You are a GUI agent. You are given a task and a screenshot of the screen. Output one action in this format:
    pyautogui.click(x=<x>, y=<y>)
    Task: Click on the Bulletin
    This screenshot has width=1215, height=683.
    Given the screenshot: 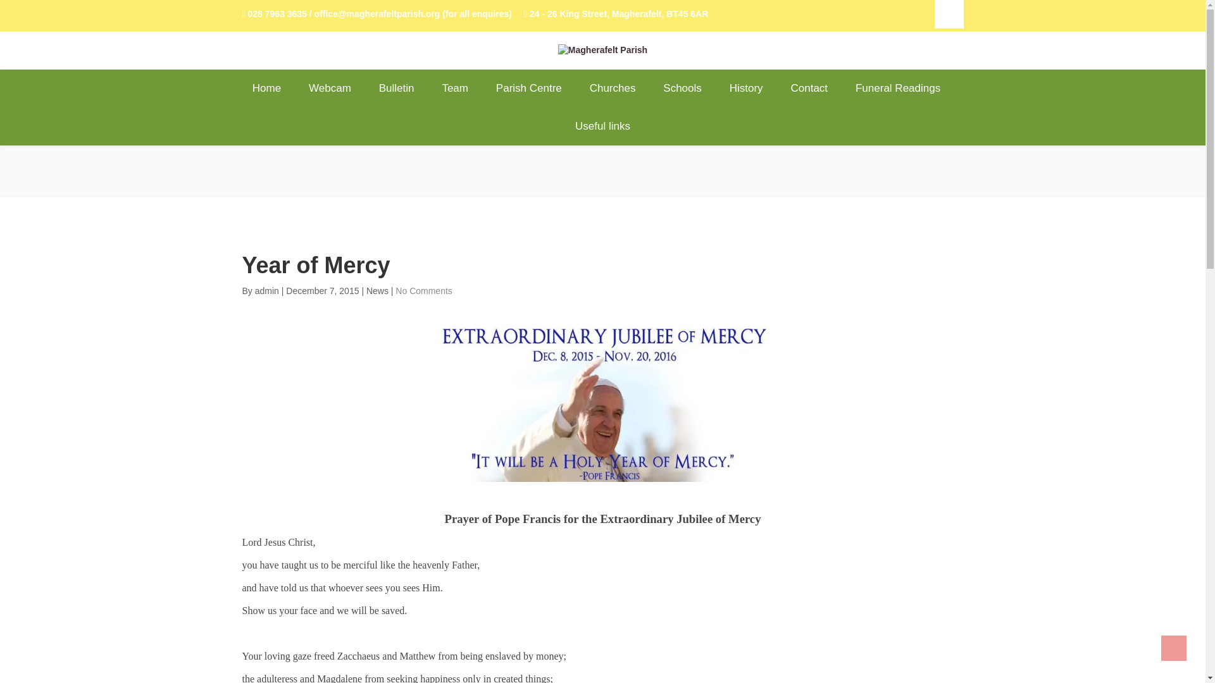 What is the action you would take?
    pyautogui.click(x=397, y=89)
    